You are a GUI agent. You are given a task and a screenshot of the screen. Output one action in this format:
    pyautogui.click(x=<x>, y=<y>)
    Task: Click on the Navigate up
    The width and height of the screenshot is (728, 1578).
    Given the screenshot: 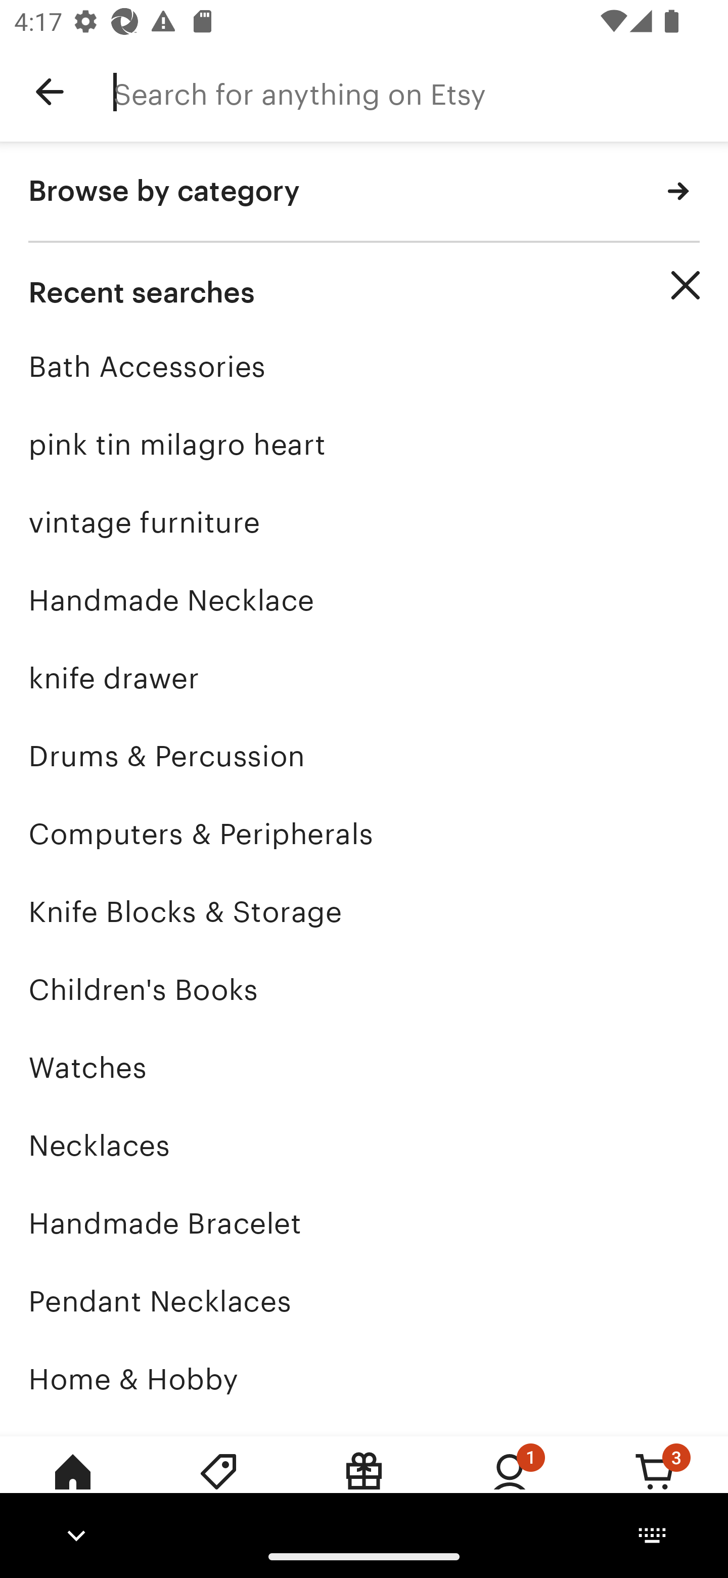 What is the action you would take?
    pyautogui.click(x=50, y=92)
    